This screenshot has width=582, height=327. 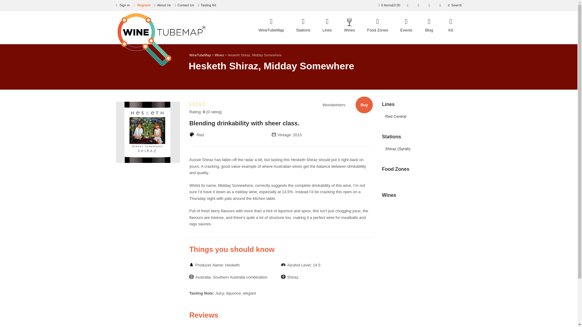 I want to click on WineTubeMap, so click(x=271, y=25).